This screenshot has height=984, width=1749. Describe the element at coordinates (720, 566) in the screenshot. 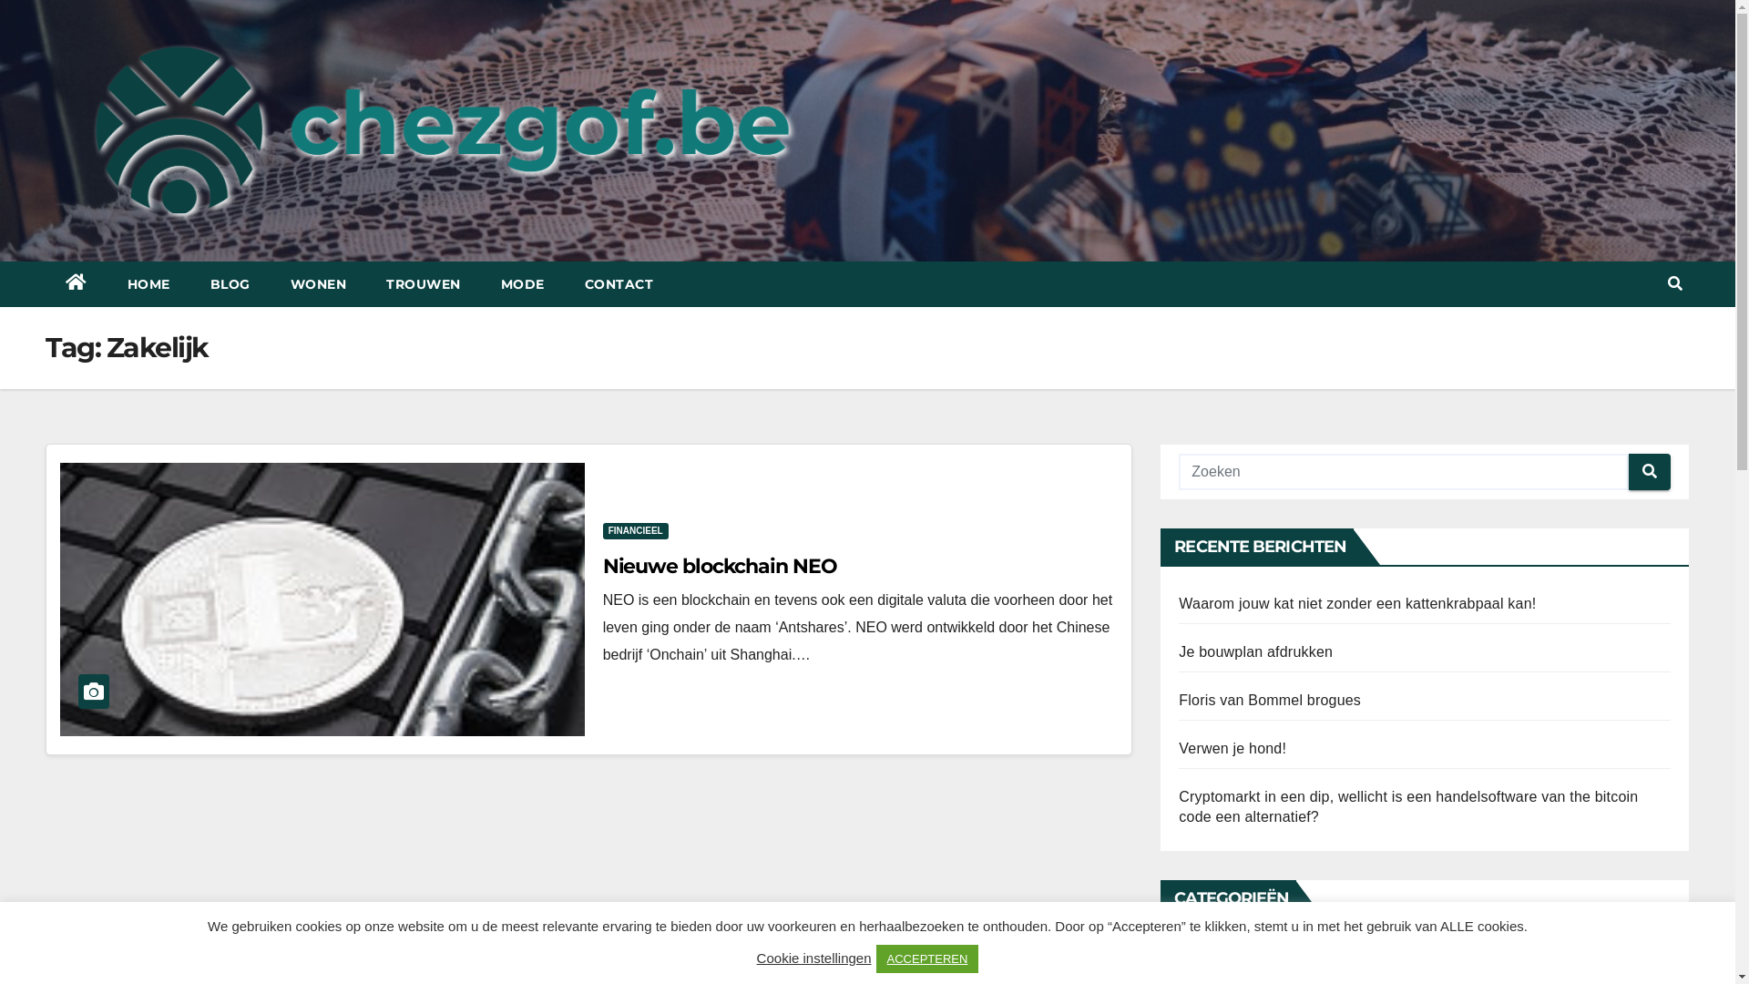

I see `Nieuwe blockchain NEO` at that location.